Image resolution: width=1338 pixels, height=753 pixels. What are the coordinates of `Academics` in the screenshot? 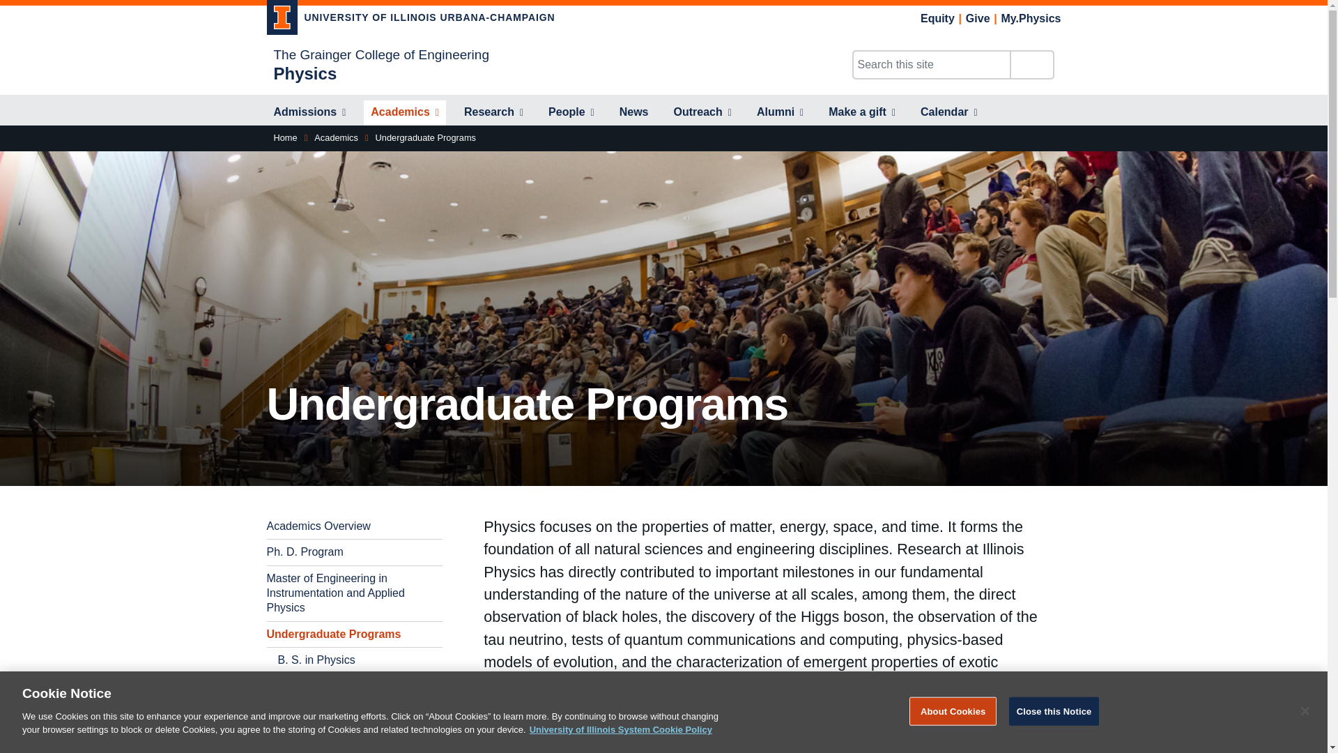 It's located at (404, 113).